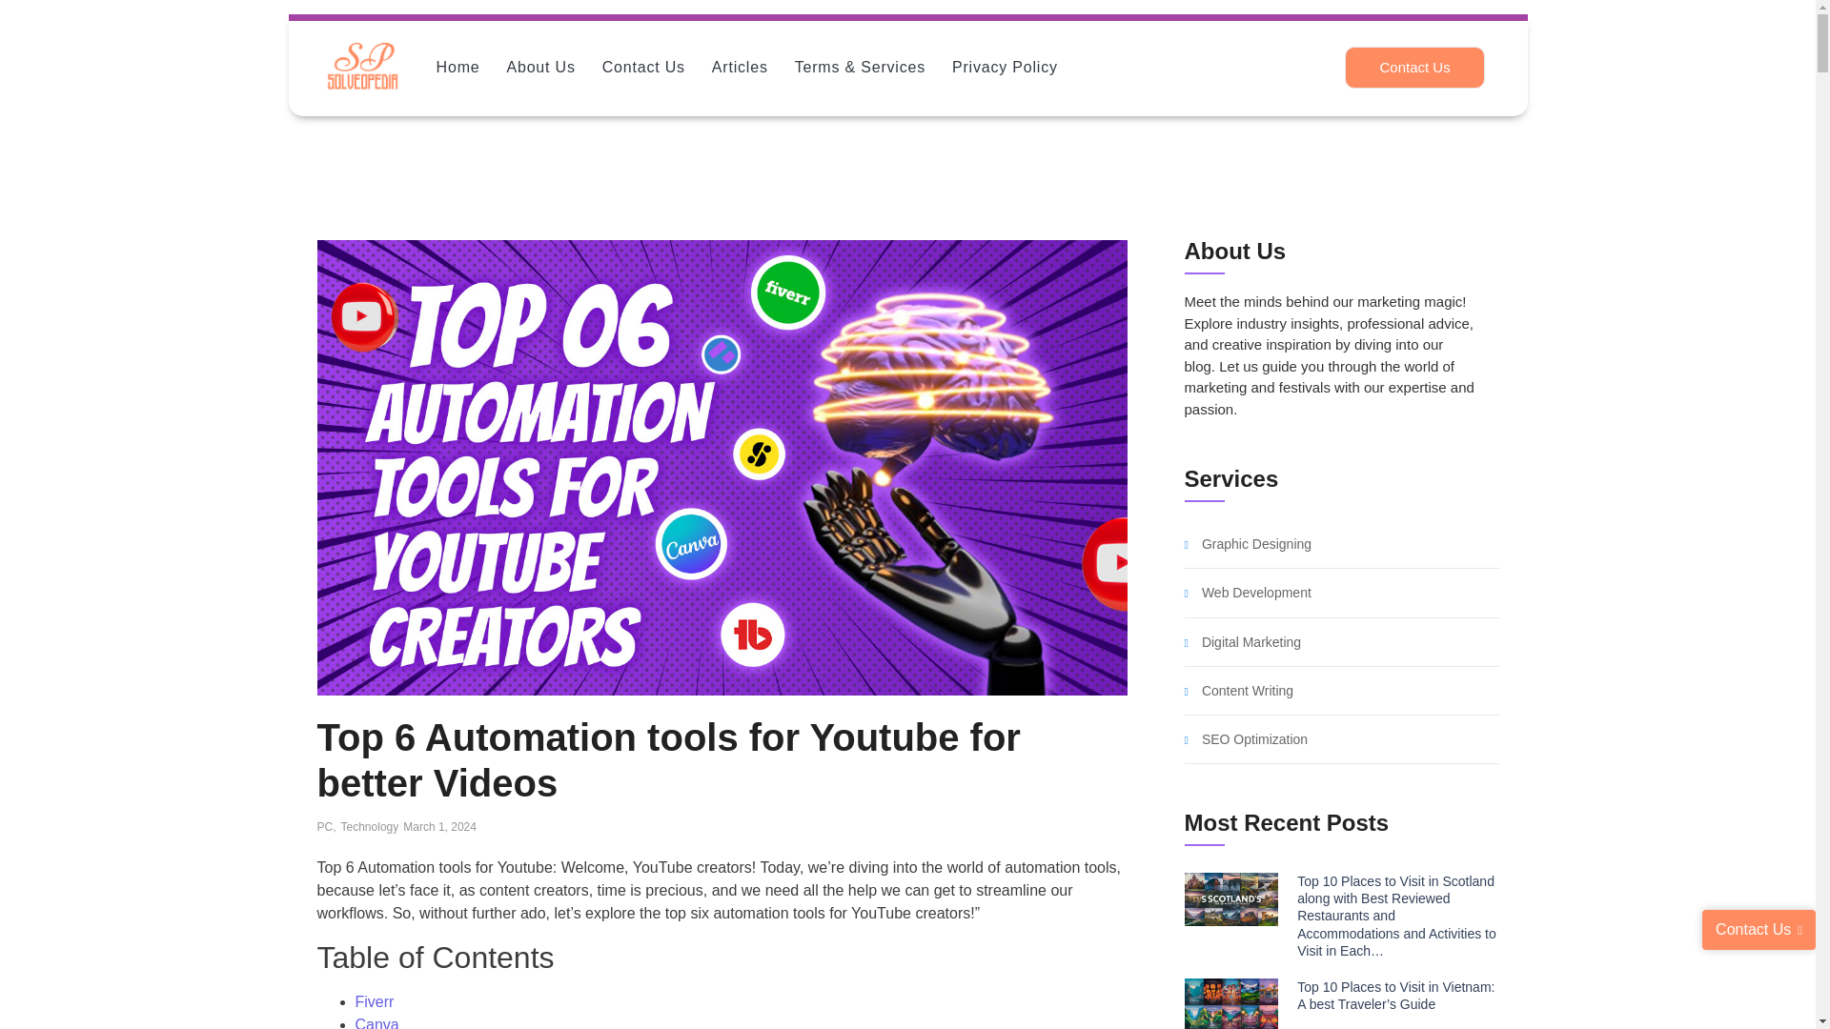 The image size is (1830, 1029). What do you see at coordinates (1256, 593) in the screenshot?
I see `Web Development` at bounding box center [1256, 593].